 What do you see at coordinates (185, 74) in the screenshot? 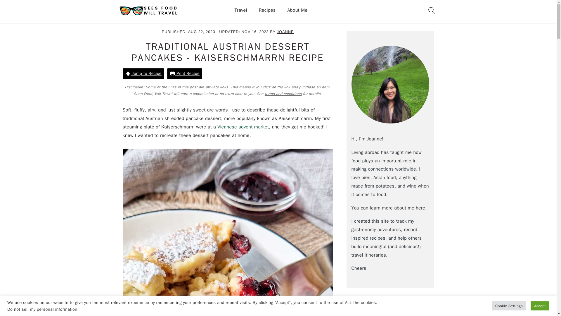
I see `Print Recipe` at bounding box center [185, 74].